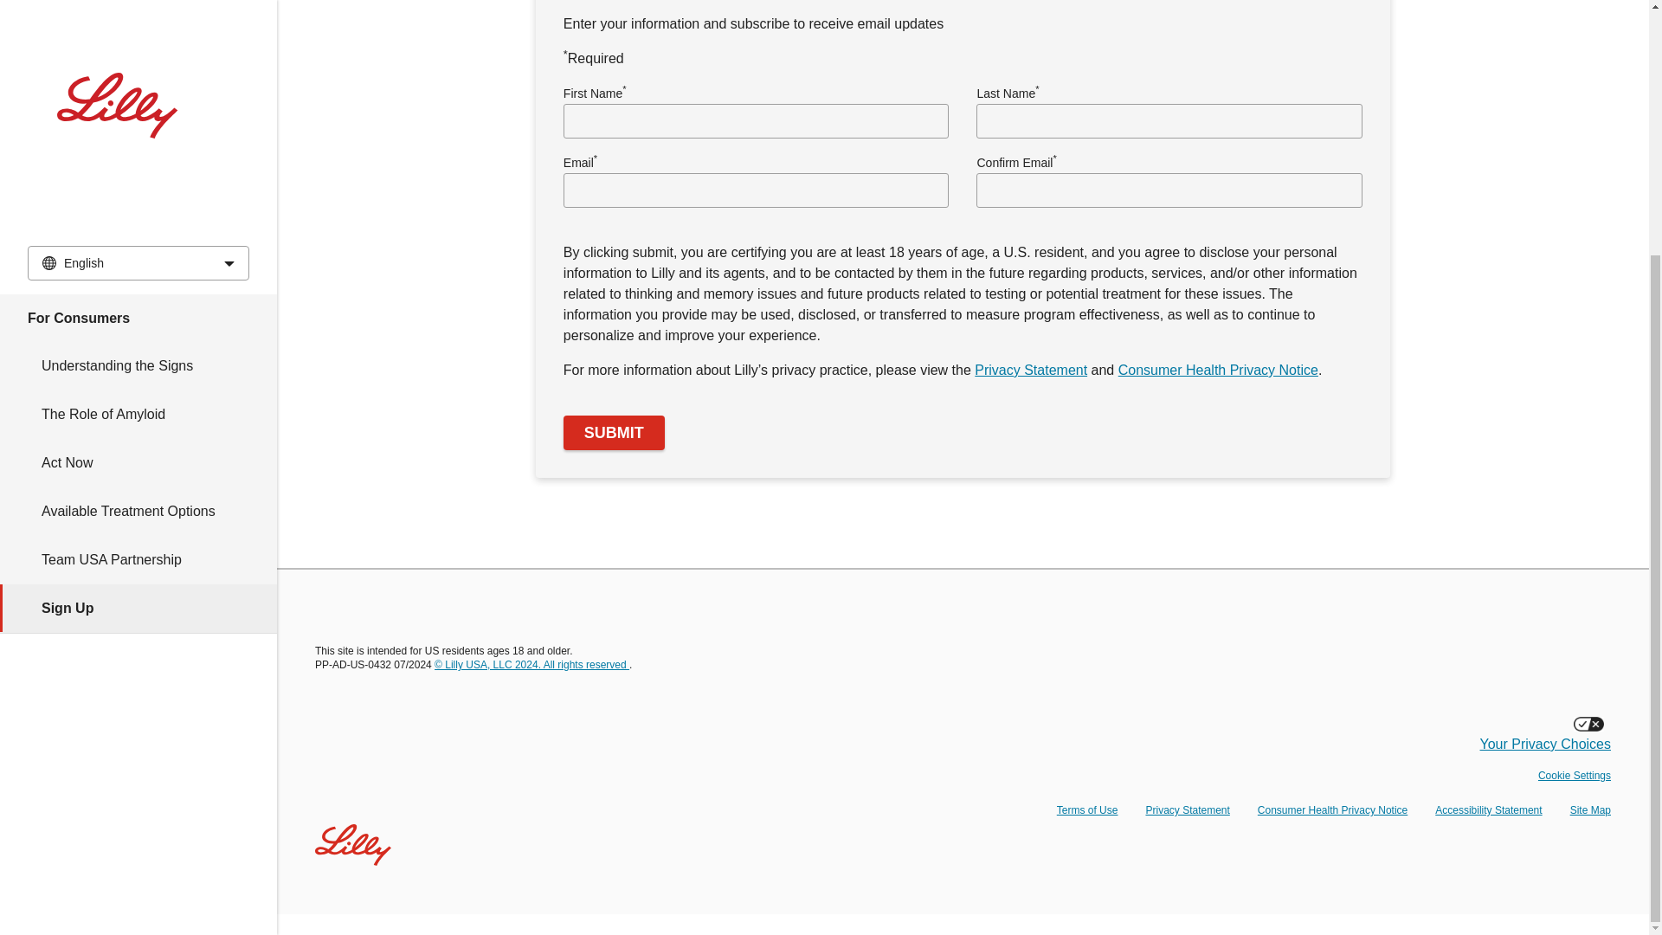 The image size is (1662, 935). What do you see at coordinates (138, 74) in the screenshot?
I see `The Role of Amyloid` at bounding box center [138, 74].